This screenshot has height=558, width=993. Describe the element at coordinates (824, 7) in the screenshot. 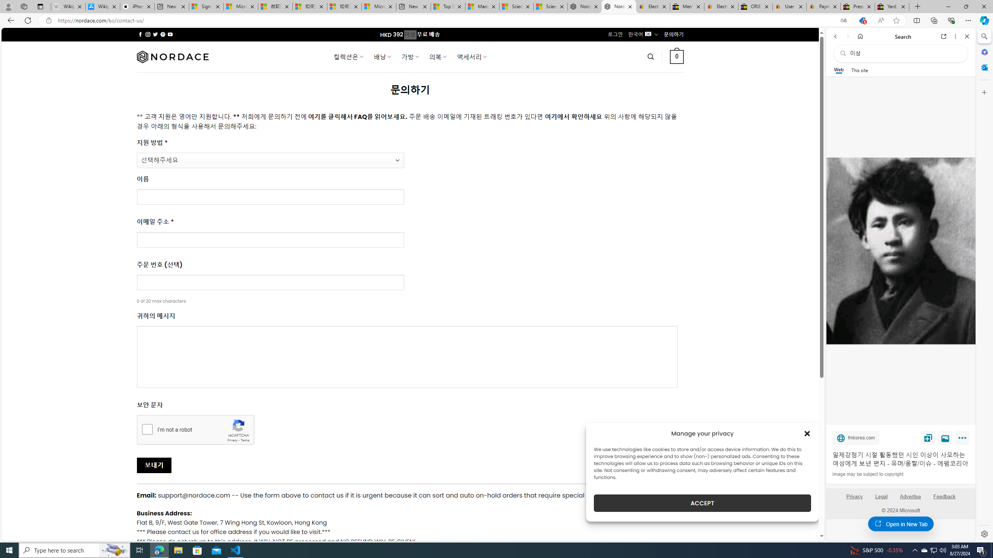

I see `Payments Terms of Use | eBay.com` at that location.